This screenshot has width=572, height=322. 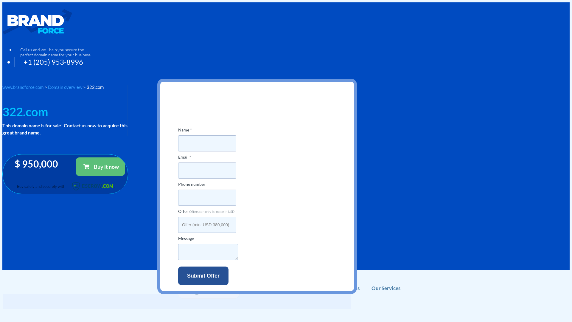 What do you see at coordinates (349, 292) in the screenshot?
I see `About us` at bounding box center [349, 292].